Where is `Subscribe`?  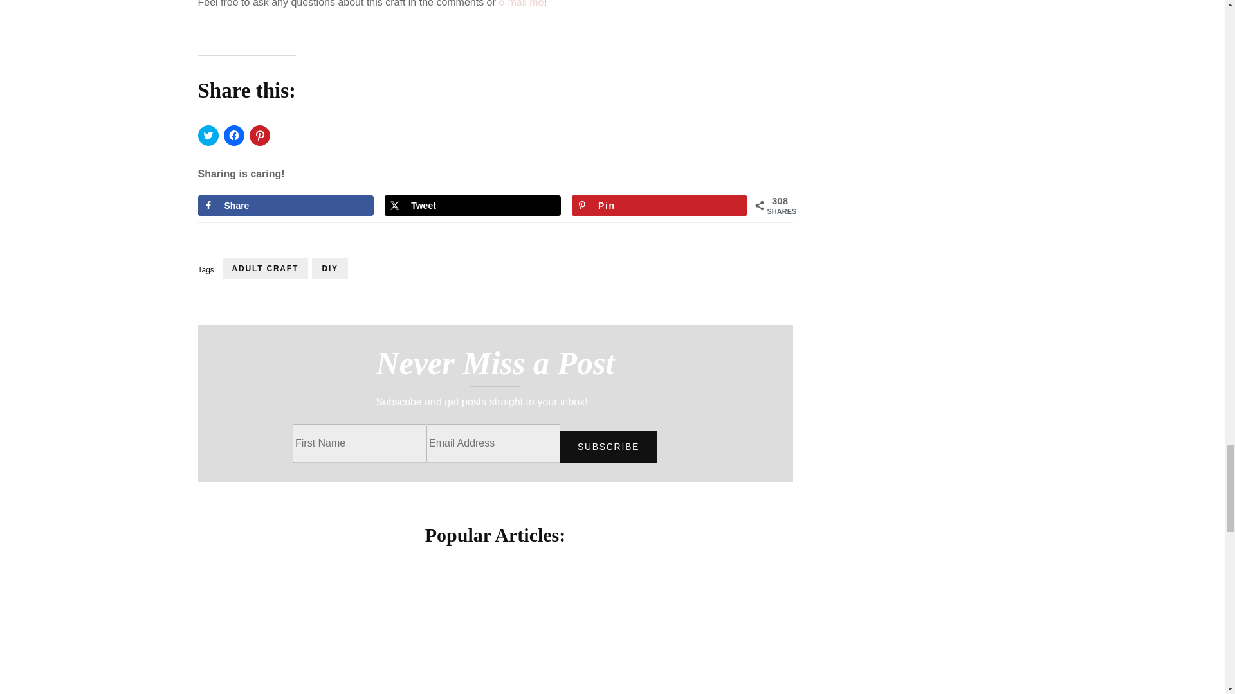 Subscribe is located at coordinates (608, 446).